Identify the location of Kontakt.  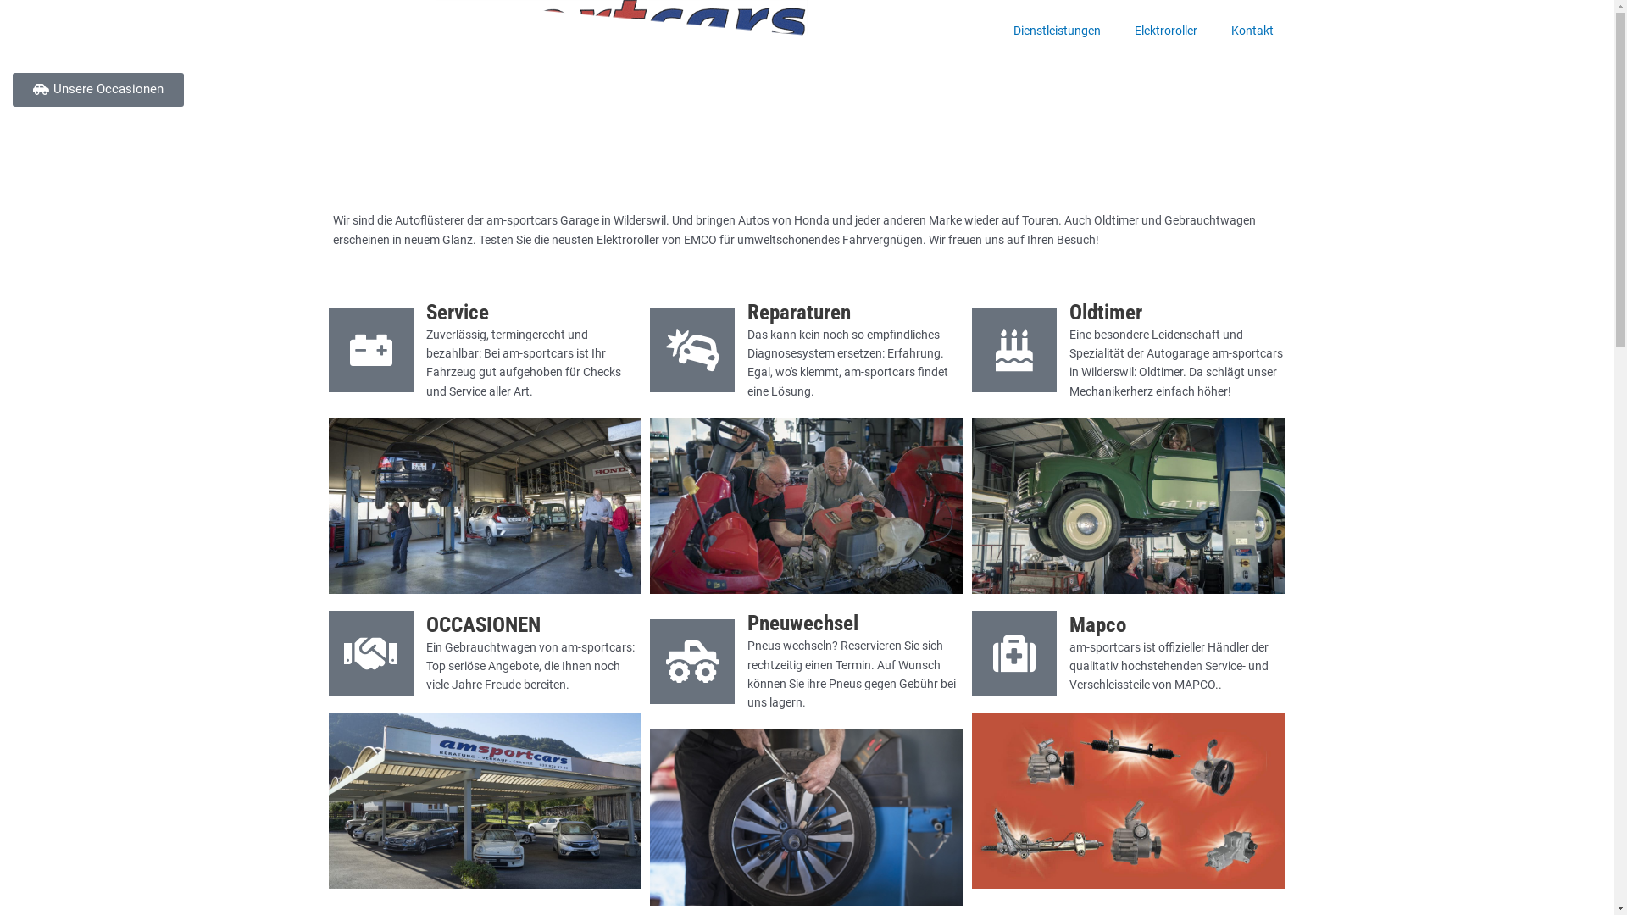
(1252, 30).